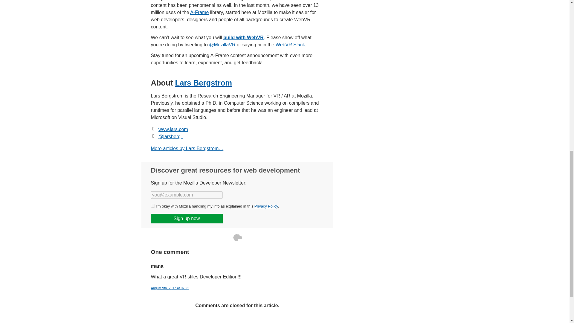 The image size is (574, 323). Describe the element at coordinates (170, 288) in the screenshot. I see `Permanent link to this comment by mana` at that location.